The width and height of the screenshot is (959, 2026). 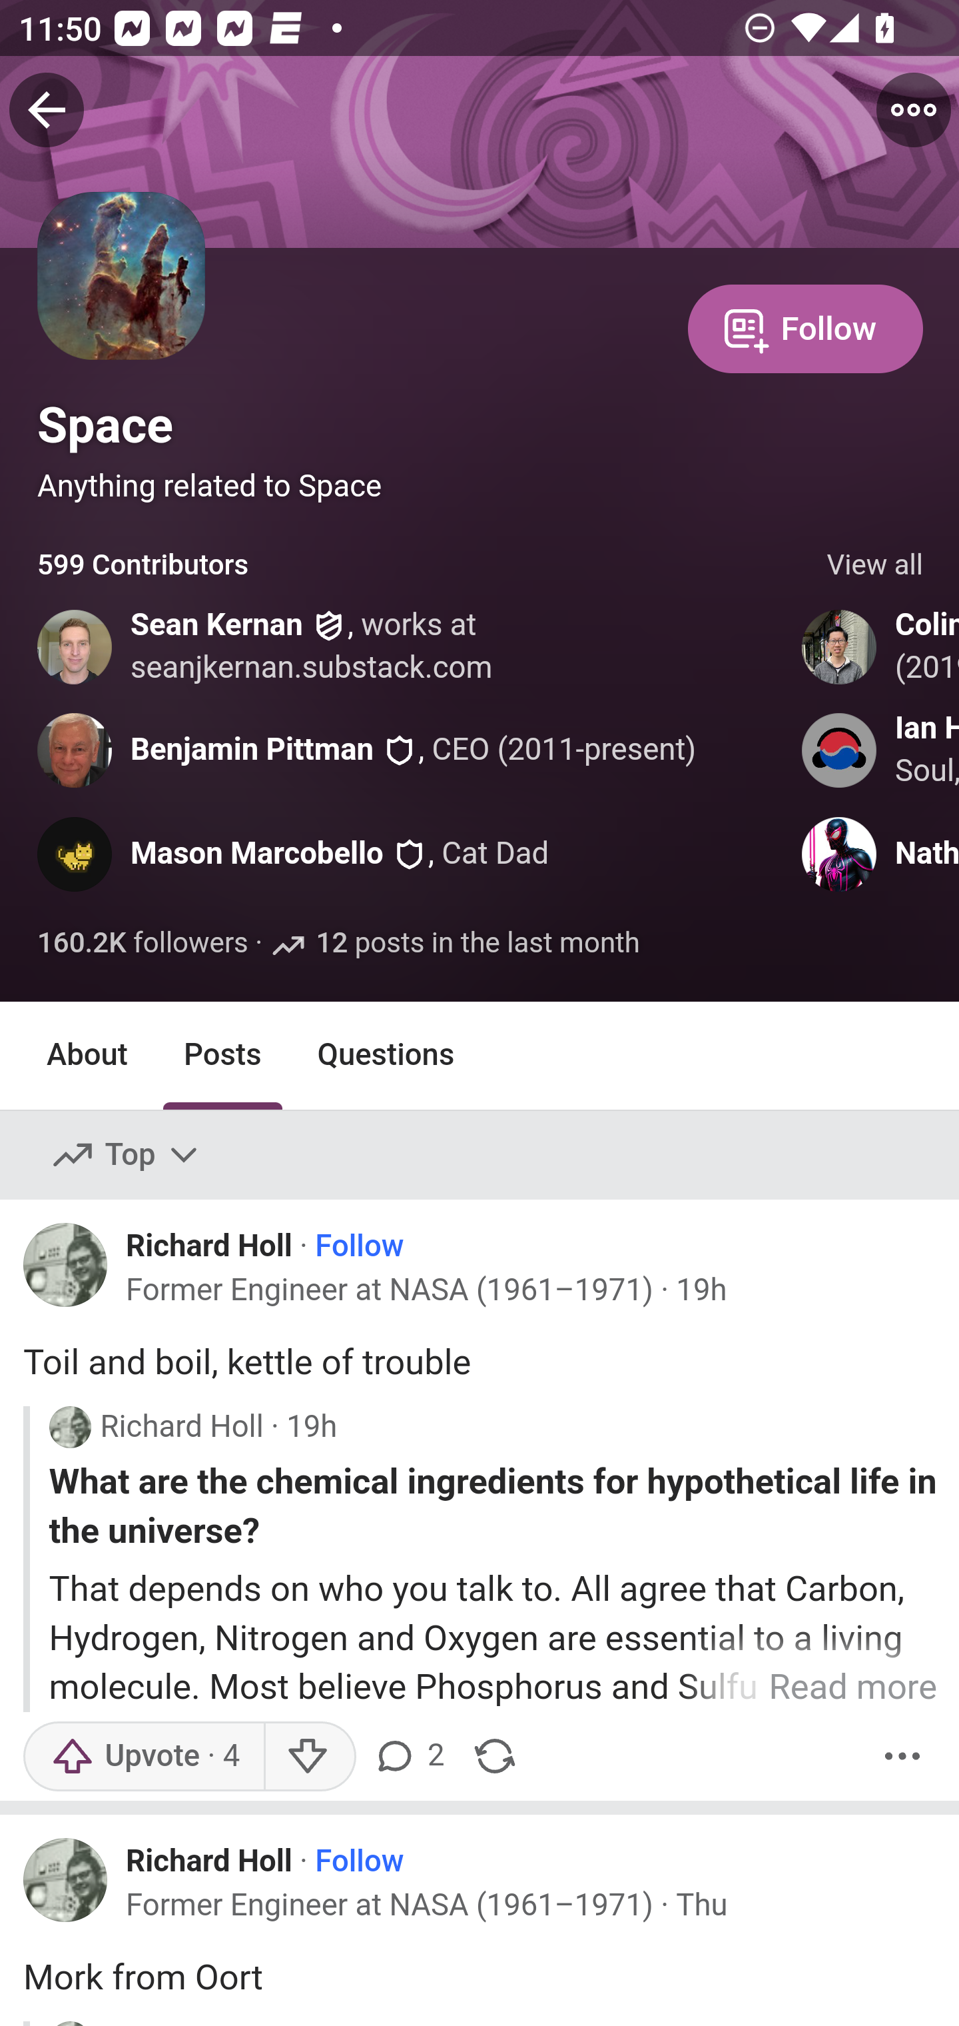 What do you see at coordinates (69, 1426) in the screenshot?
I see `Profile photo for Richard Holl` at bounding box center [69, 1426].